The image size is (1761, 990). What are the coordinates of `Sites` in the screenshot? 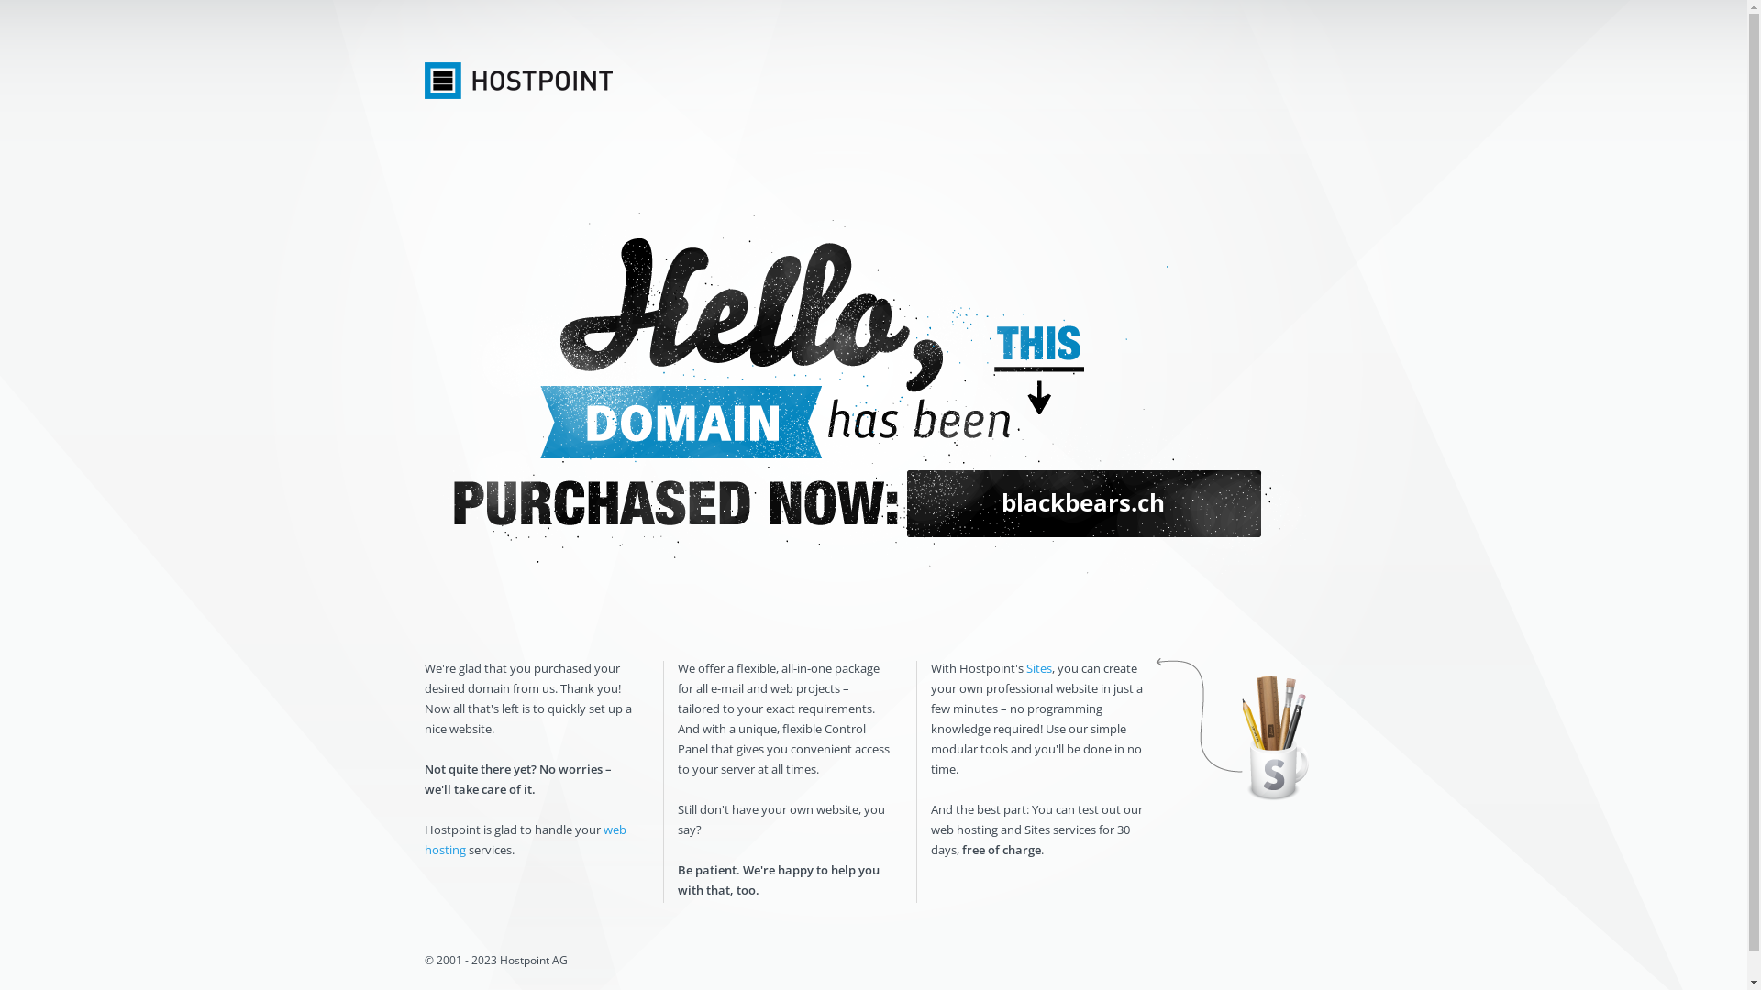 It's located at (1038, 668).